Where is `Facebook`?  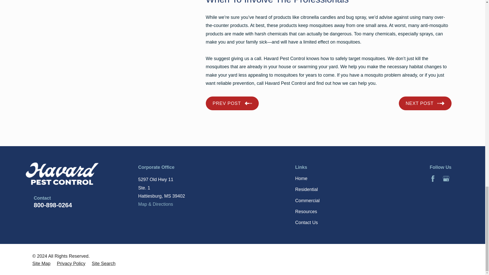 Facebook is located at coordinates (433, 178).